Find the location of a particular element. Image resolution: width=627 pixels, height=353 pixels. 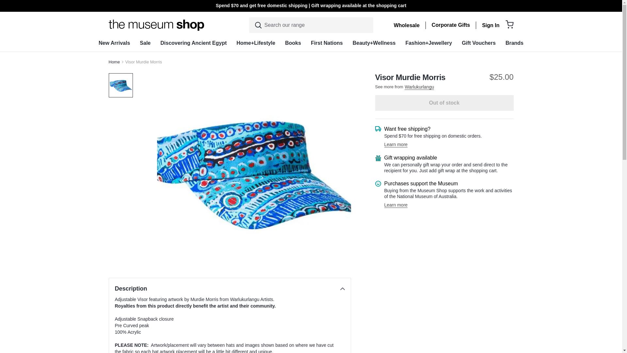

value is located at coordinates (3, 3).